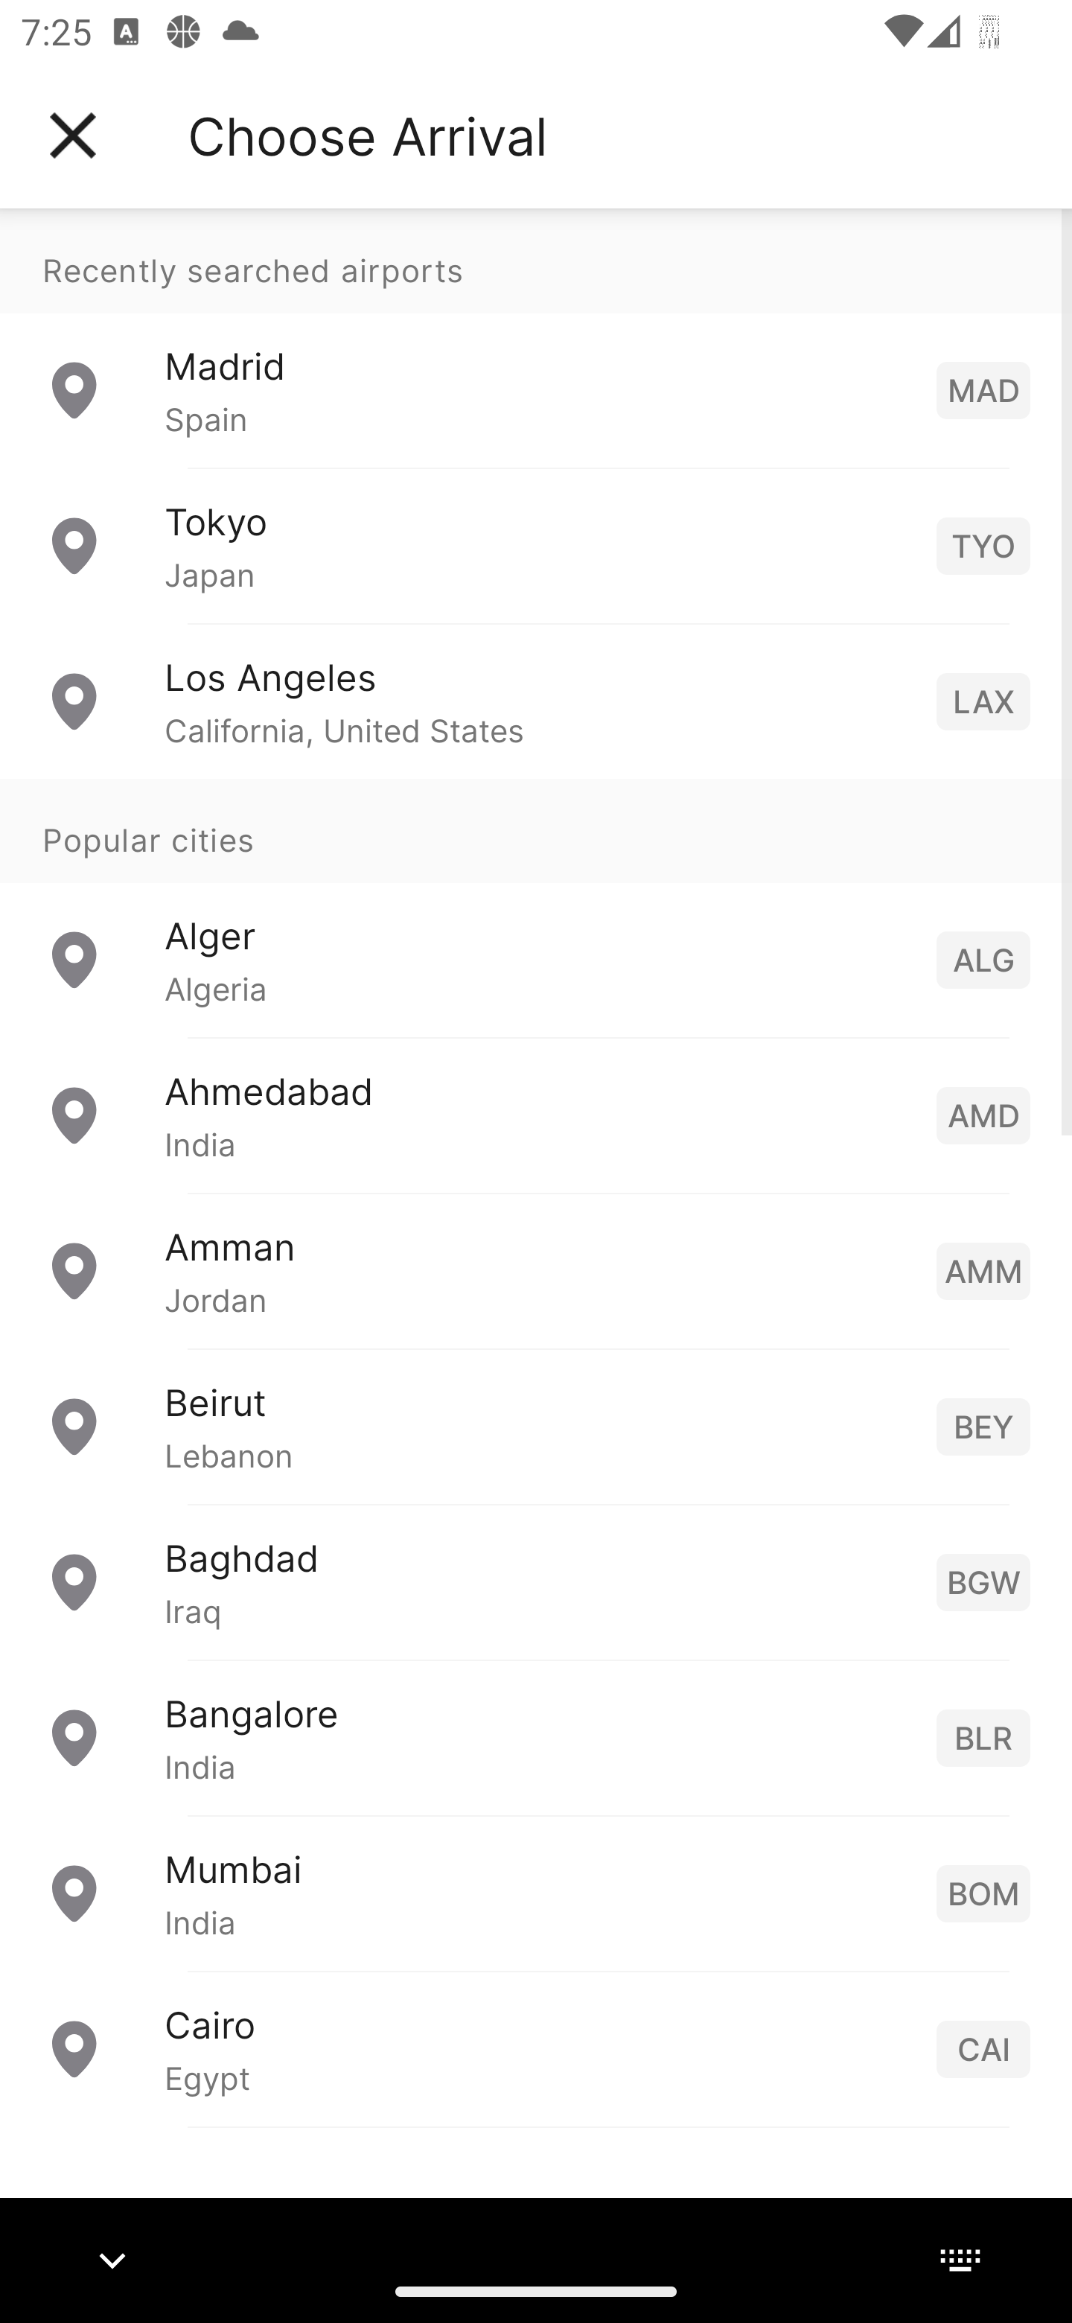  What do you see at coordinates (536, 1580) in the screenshot?
I see `Baghdad Iraq BGW` at bounding box center [536, 1580].